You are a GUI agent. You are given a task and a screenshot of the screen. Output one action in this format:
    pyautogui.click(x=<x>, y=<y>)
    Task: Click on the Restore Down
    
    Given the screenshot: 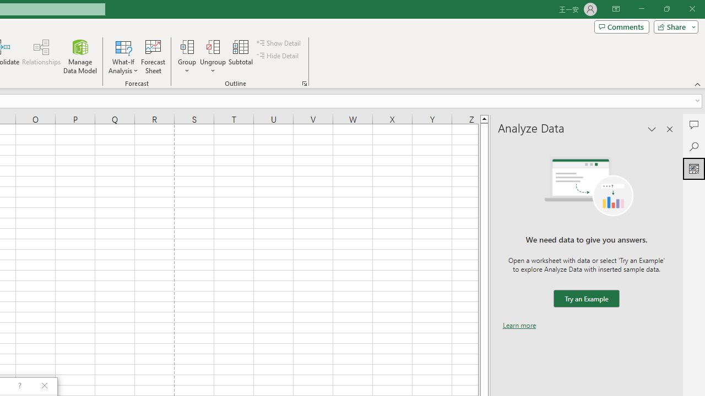 What is the action you would take?
    pyautogui.click(x=666, y=9)
    